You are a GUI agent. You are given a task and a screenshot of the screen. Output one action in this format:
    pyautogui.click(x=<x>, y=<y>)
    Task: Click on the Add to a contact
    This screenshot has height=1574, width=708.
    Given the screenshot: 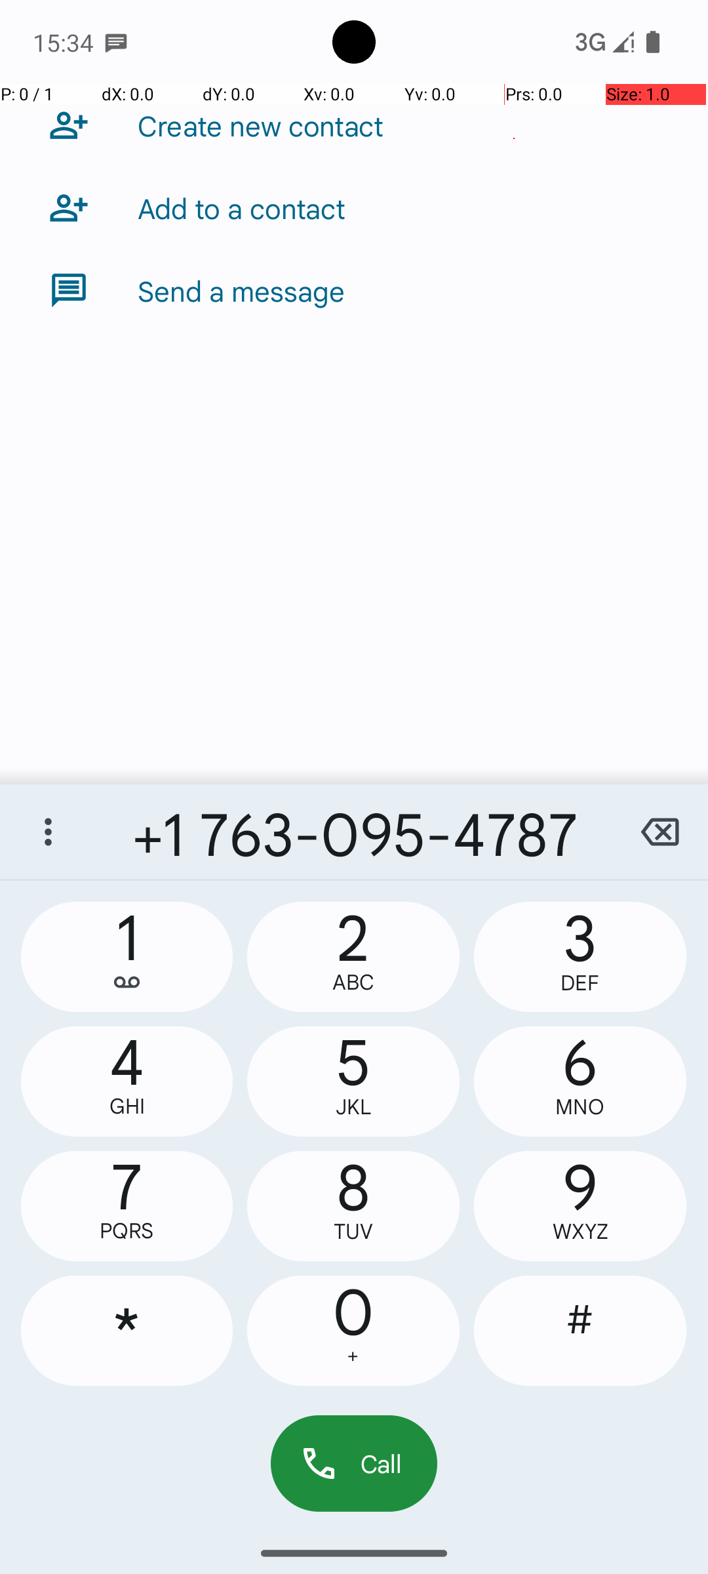 What is the action you would take?
    pyautogui.click(x=241, y=208)
    